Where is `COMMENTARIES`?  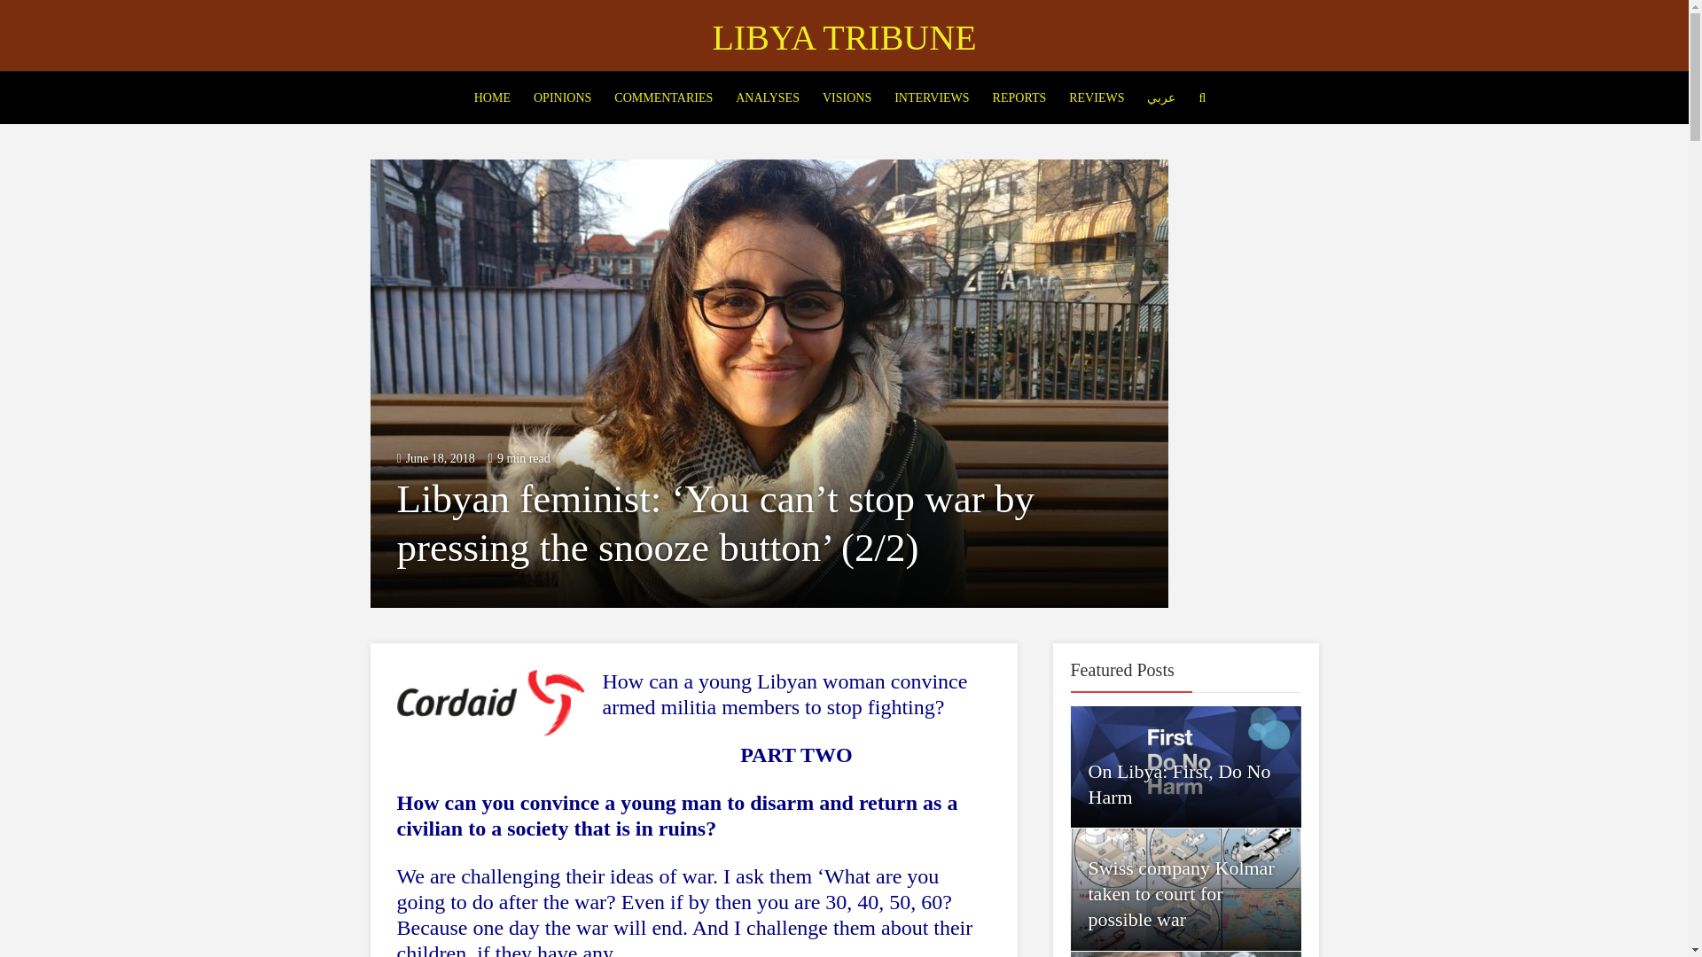
COMMENTARIES is located at coordinates (663, 98).